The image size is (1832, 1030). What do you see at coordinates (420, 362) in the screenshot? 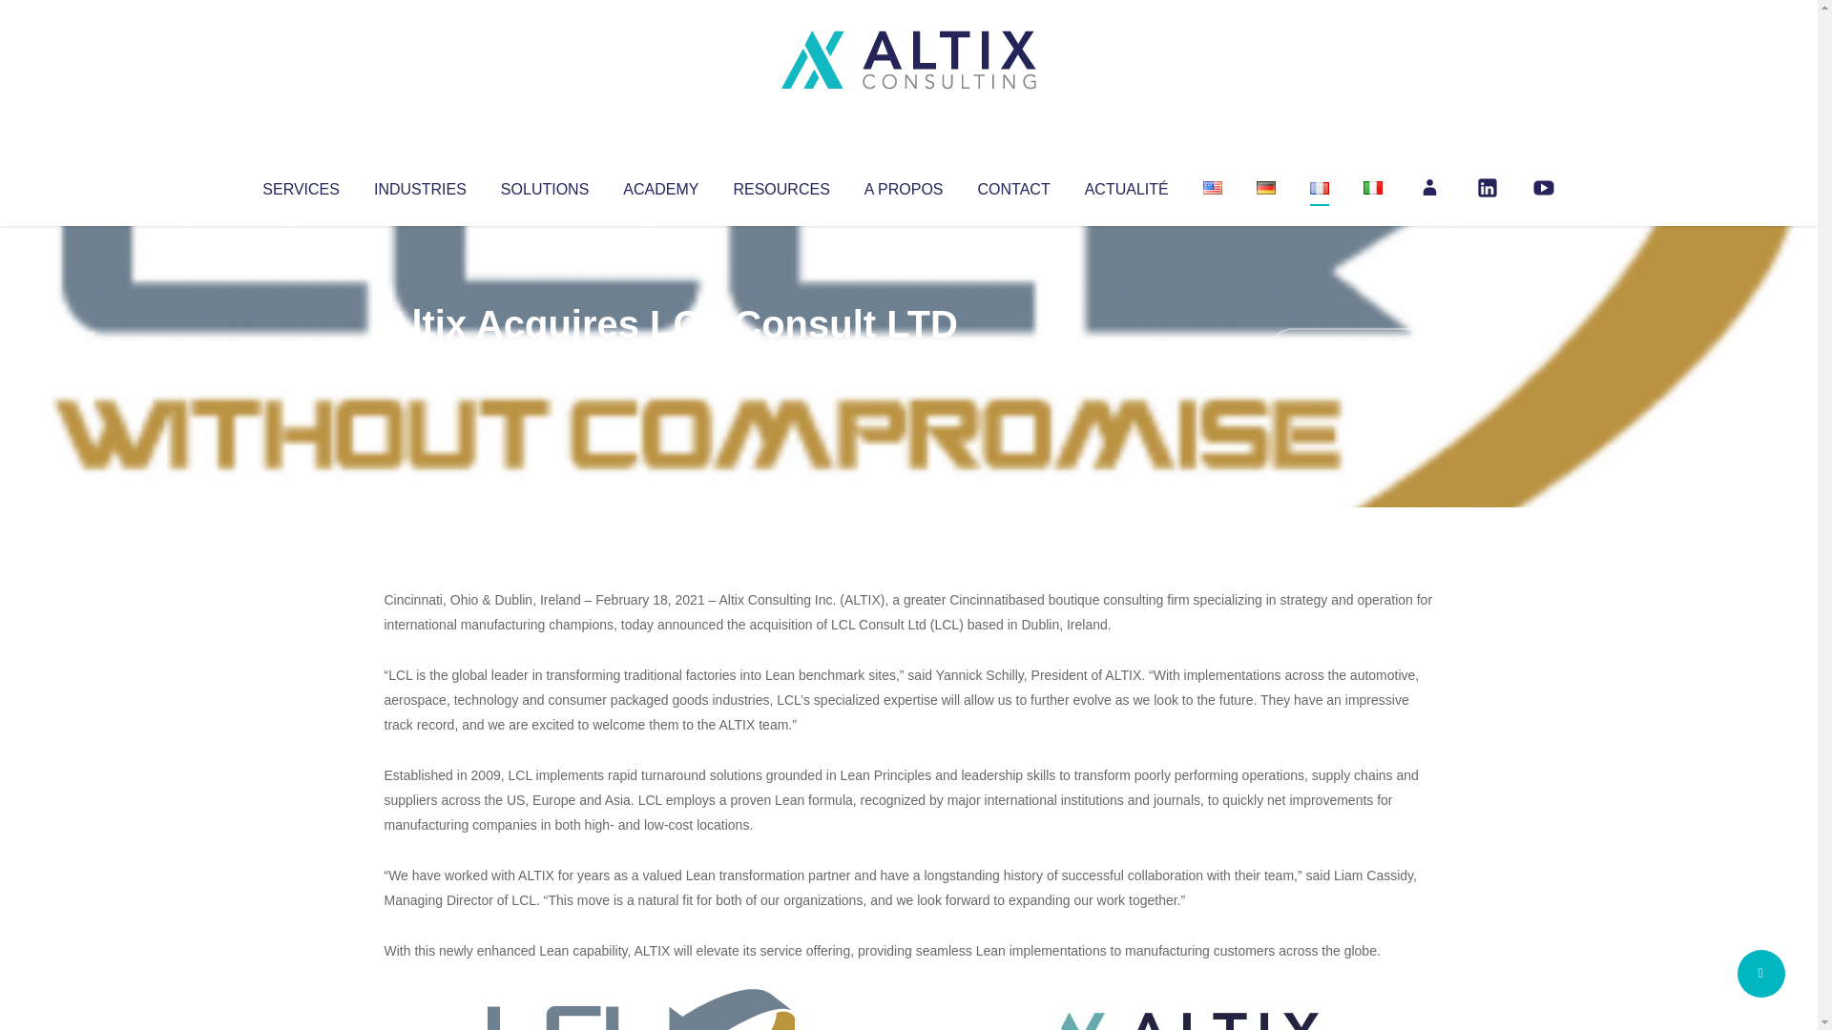
I see `Altix` at bounding box center [420, 362].